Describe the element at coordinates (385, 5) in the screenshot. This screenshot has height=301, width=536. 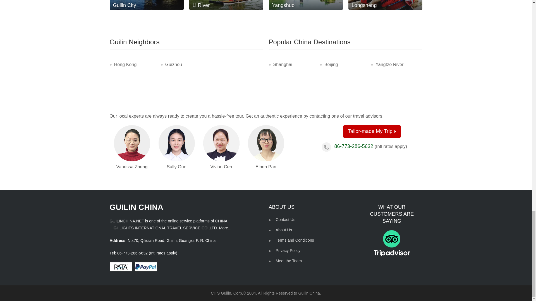
I see `Longsheng` at that location.